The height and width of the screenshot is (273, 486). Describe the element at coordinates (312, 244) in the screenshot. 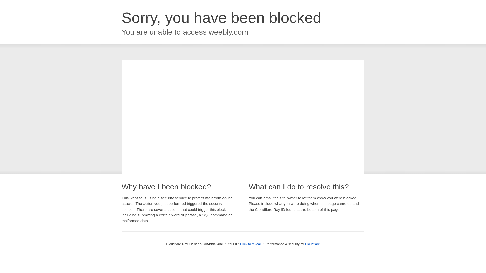

I see `Cloudflare` at that location.